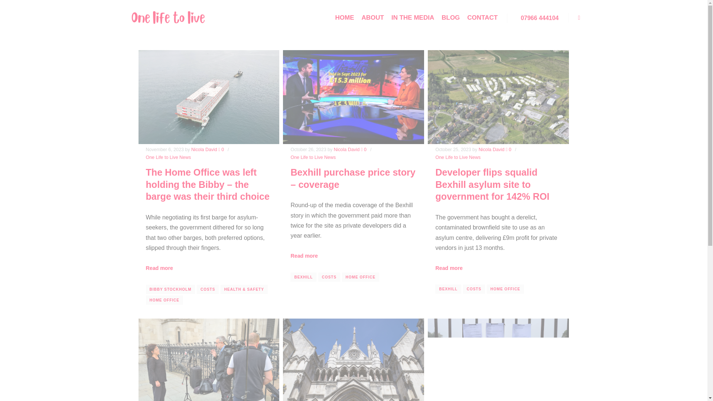 The image size is (713, 401). I want to click on One Life to Live News, so click(458, 157).